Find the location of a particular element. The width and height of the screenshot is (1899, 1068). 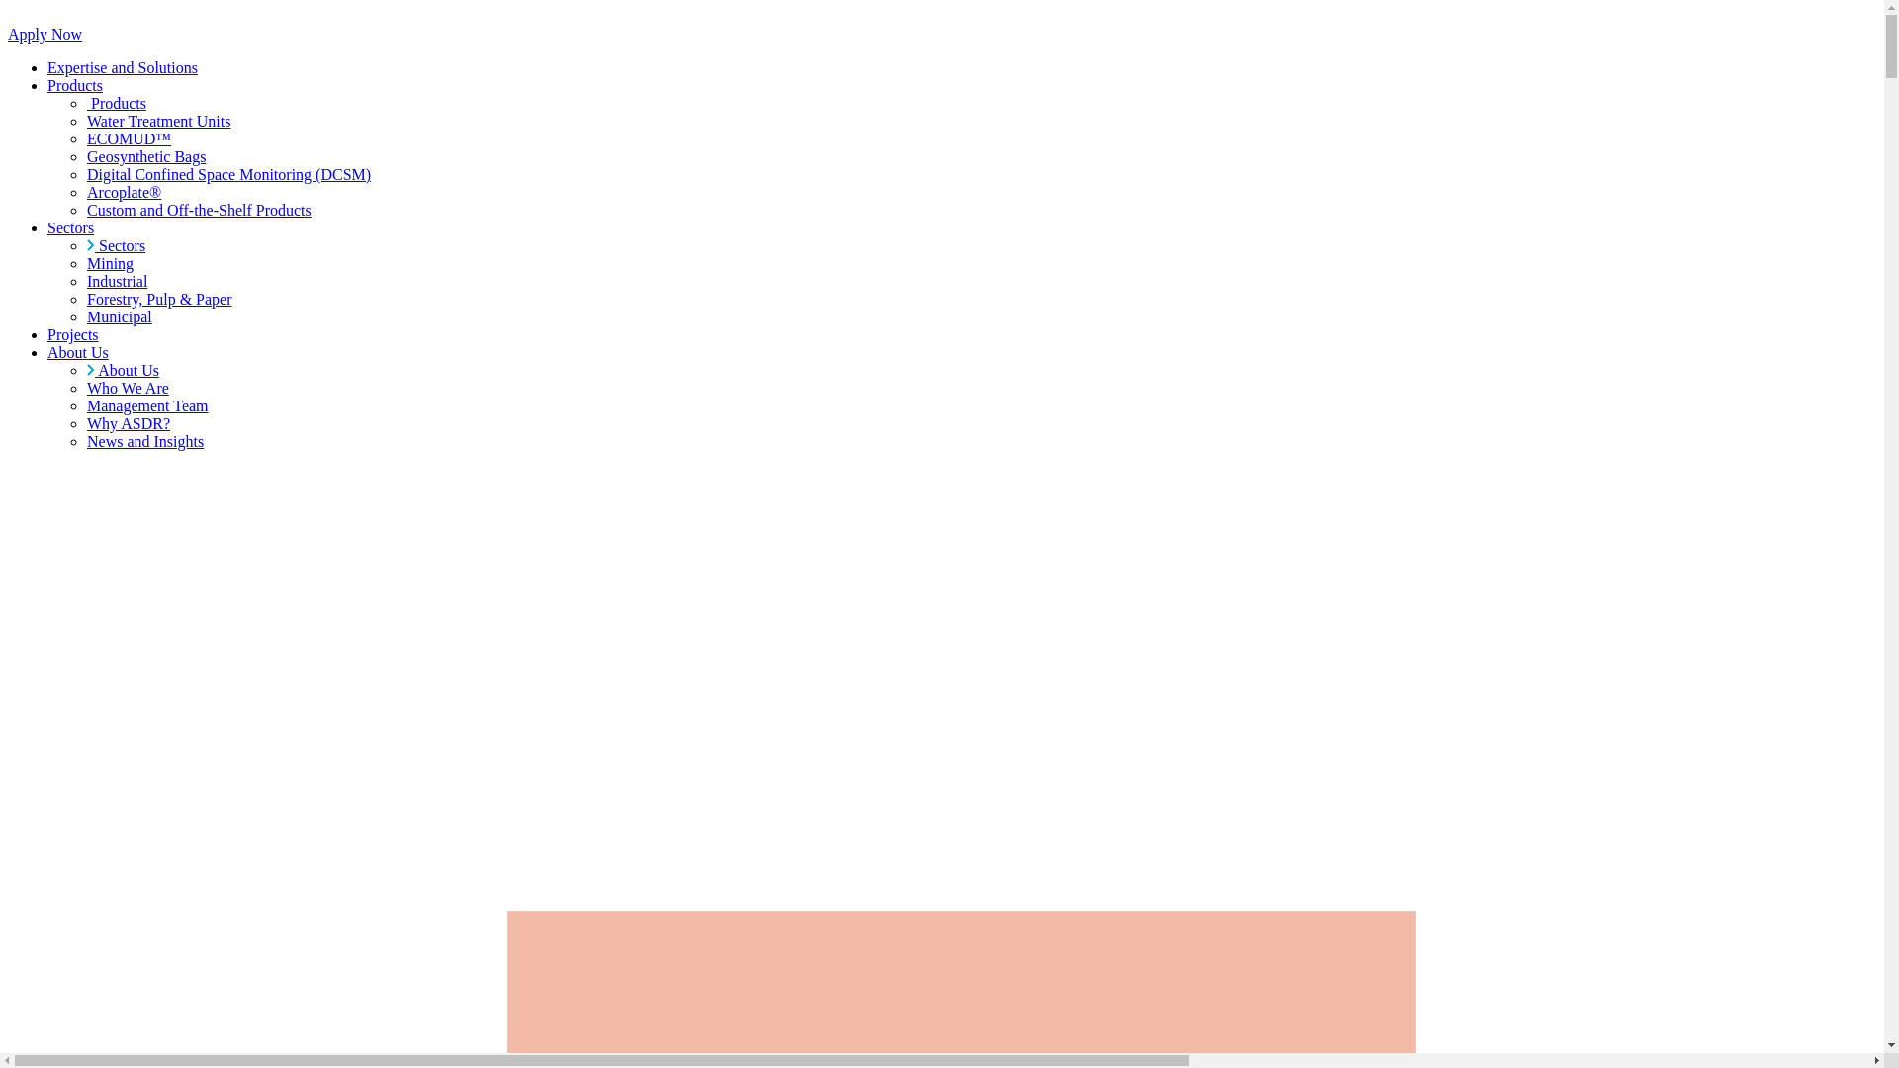

Mining is located at coordinates (111, 263).